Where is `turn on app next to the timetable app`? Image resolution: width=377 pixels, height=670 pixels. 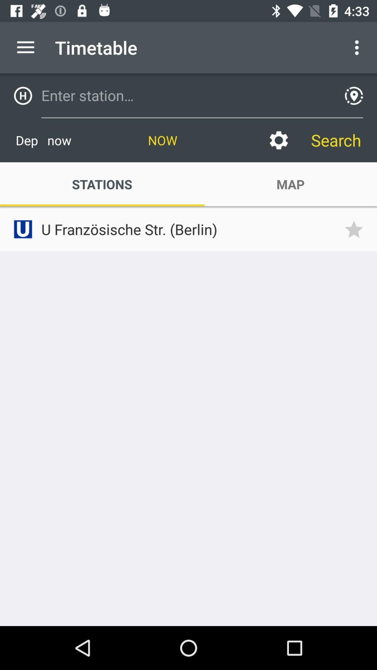 turn on app next to the timetable app is located at coordinates (25, 47).